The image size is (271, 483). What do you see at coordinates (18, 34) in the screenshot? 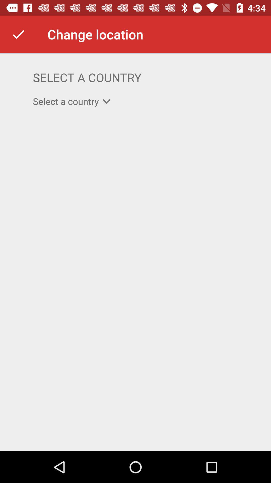
I see `click the icon to the left of change location item` at bounding box center [18, 34].